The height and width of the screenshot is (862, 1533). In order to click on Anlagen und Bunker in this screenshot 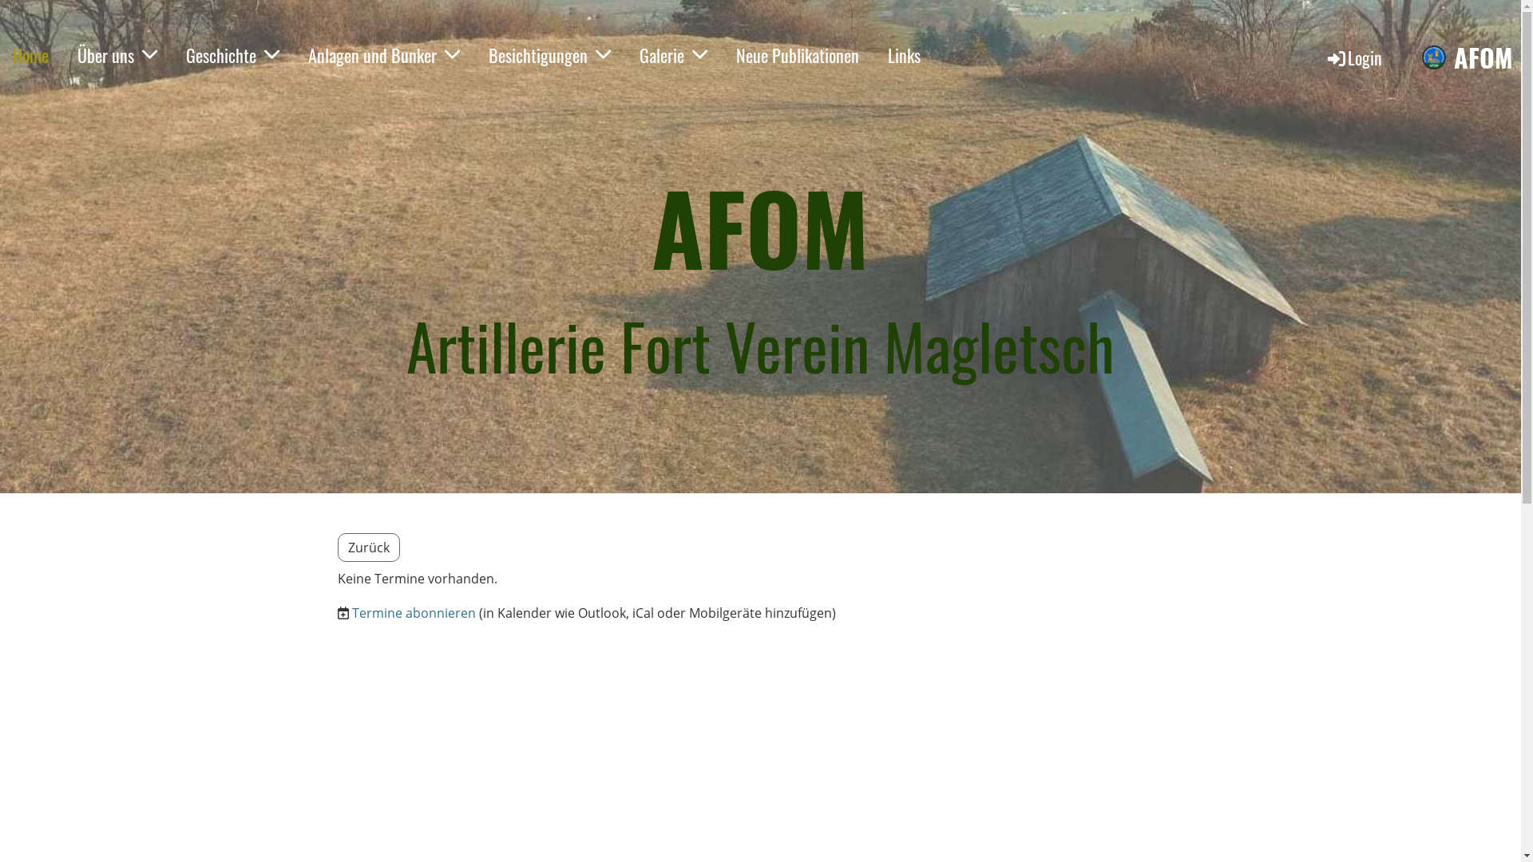, I will do `click(384, 56)`.